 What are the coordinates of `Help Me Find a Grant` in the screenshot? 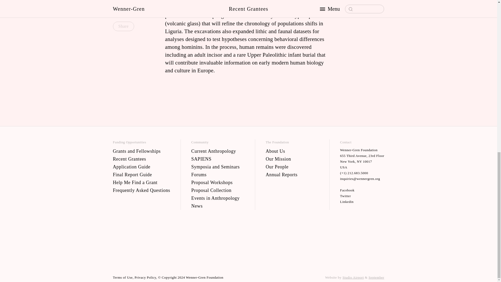 It's located at (141, 182).